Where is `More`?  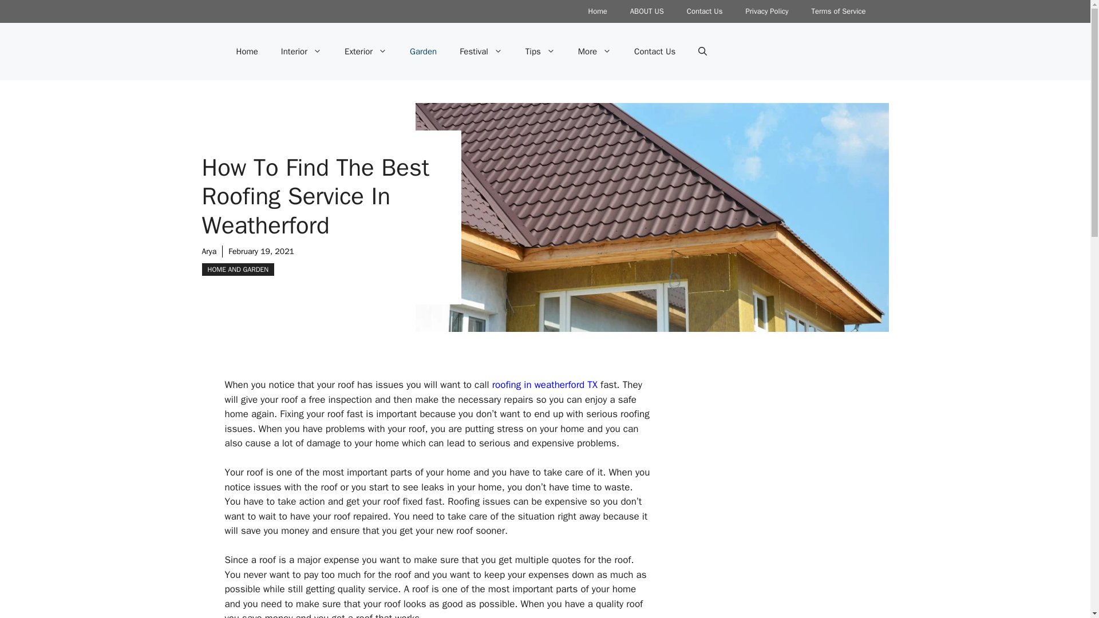 More is located at coordinates (595, 51).